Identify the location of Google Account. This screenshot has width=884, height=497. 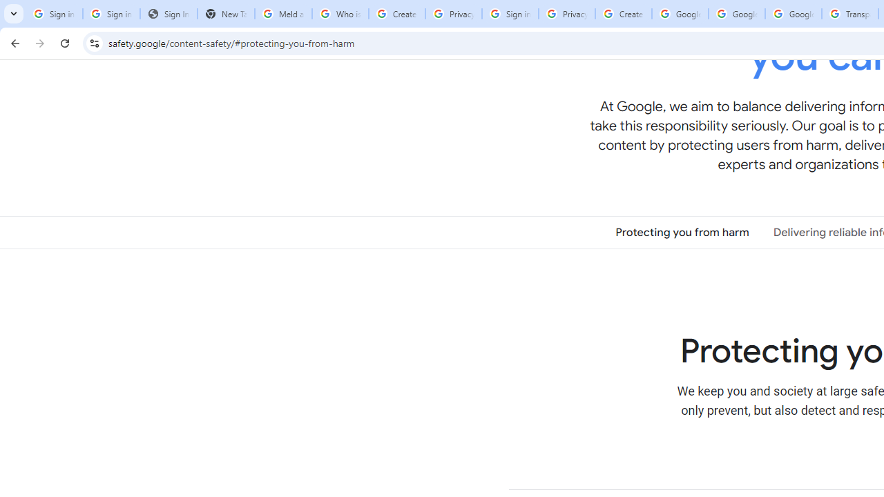
(794, 14).